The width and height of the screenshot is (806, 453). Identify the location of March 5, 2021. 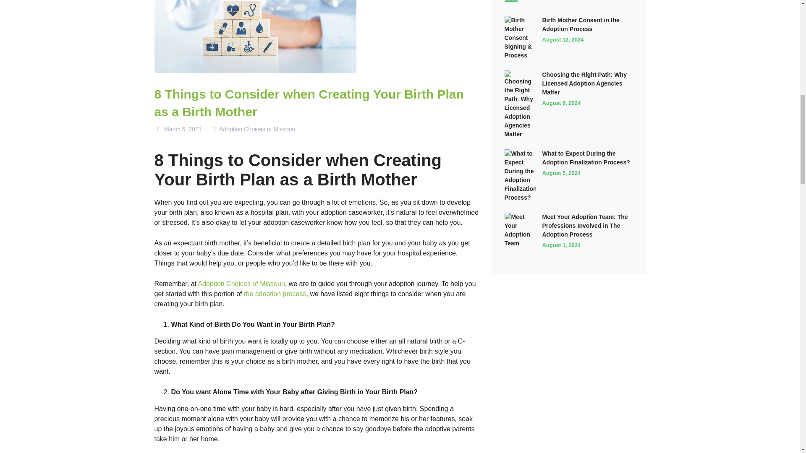
(178, 129).